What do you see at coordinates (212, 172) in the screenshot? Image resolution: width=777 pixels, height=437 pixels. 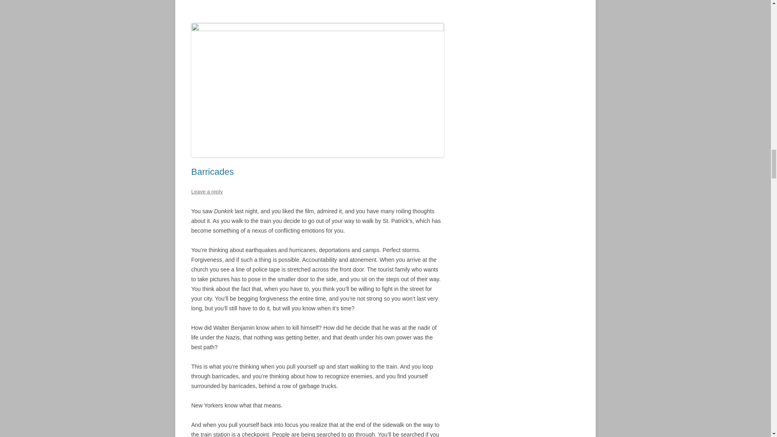 I see `Barricades` at bounding box center [212, 172].